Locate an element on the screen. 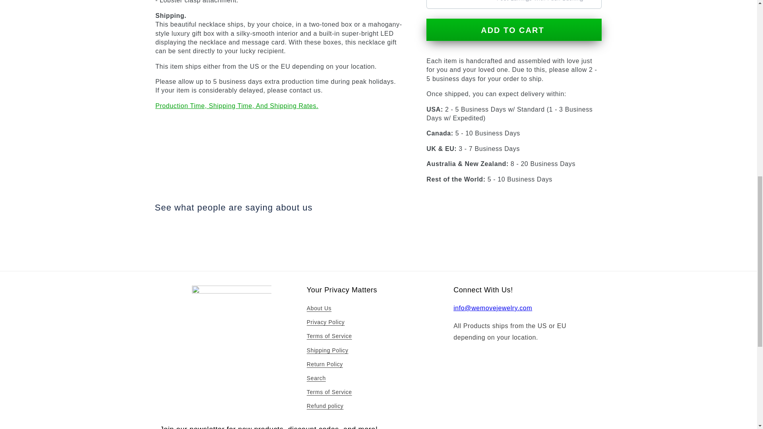  ADD TO CART  is located at coordinates (514, 29).